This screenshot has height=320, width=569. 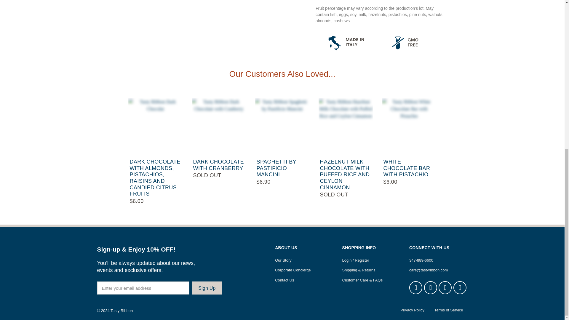 I want to click on Tasty Ribbon on Instagram, so click(x=445, y=287).